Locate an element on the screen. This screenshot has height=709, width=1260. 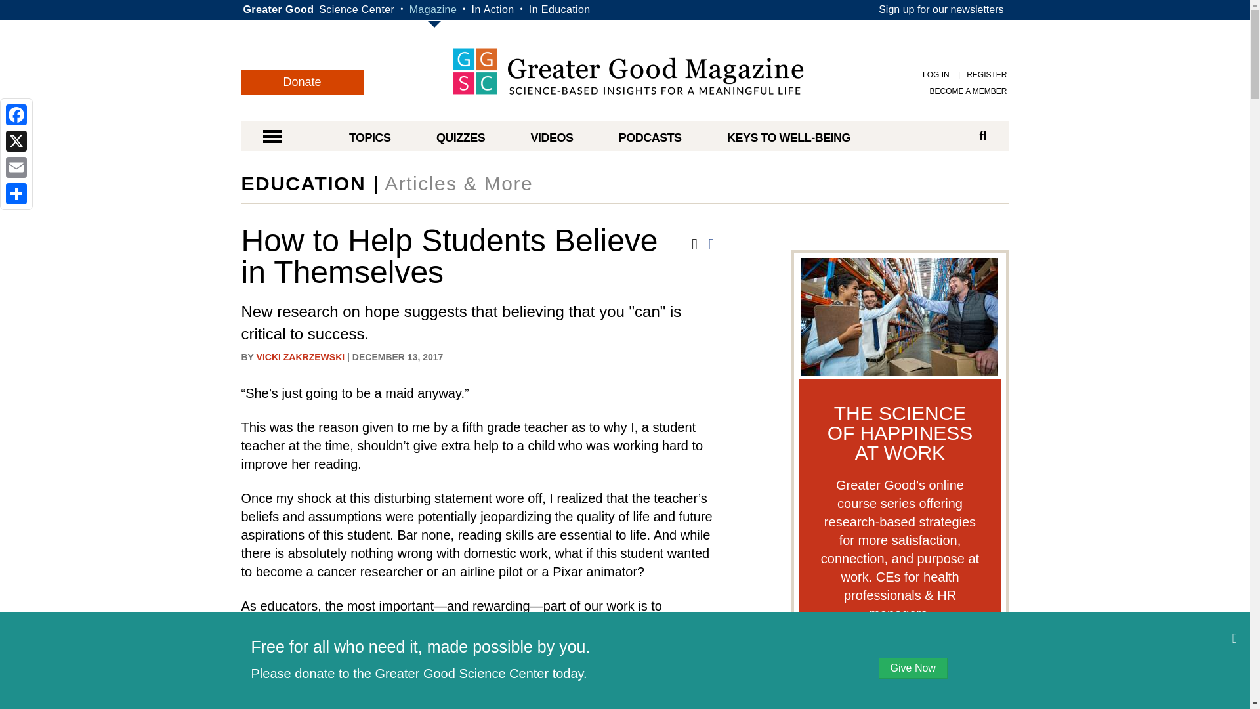
Science Center is located at coordinates (356, 9).